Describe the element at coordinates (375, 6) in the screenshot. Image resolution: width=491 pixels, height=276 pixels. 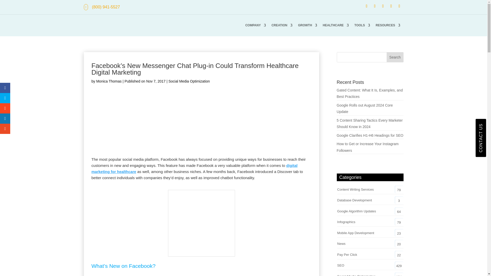
I see `Follow` at that location.